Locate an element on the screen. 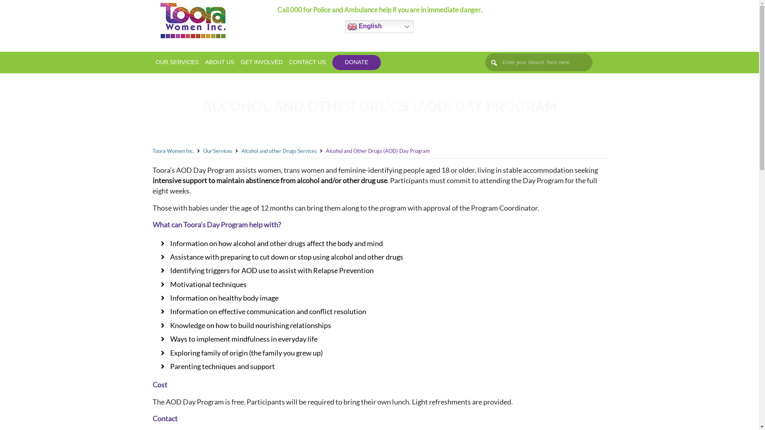 This screenshot has height=430, width=765. Our Services is located at coordinates (218, 151).